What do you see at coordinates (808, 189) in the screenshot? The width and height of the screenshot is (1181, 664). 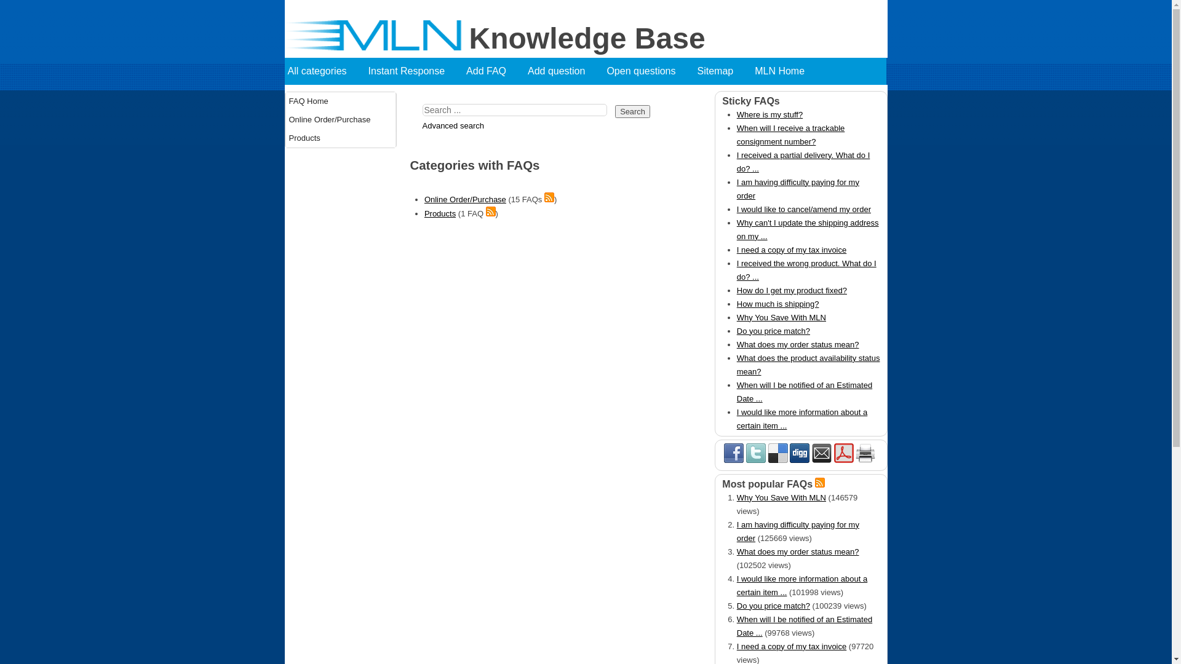 I see `I am having difficulty paying for my order` at bounding box center [808, 189].